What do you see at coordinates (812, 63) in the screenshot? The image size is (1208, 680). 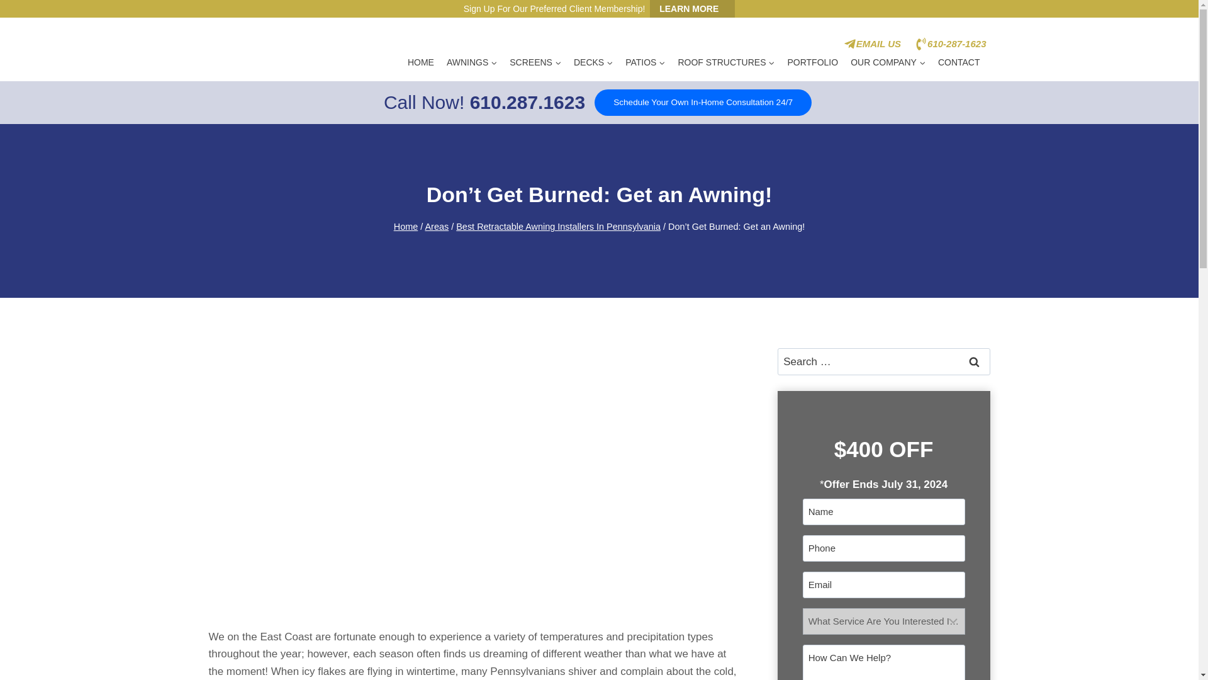 I see `PORTFOLIO` at bounding box center [812, 63].